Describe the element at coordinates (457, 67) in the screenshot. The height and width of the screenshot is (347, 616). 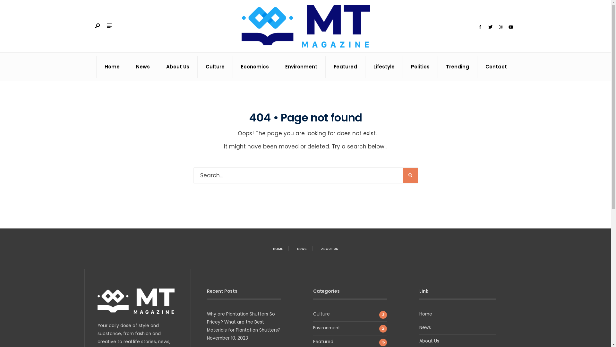
I see `Trending` at that location.